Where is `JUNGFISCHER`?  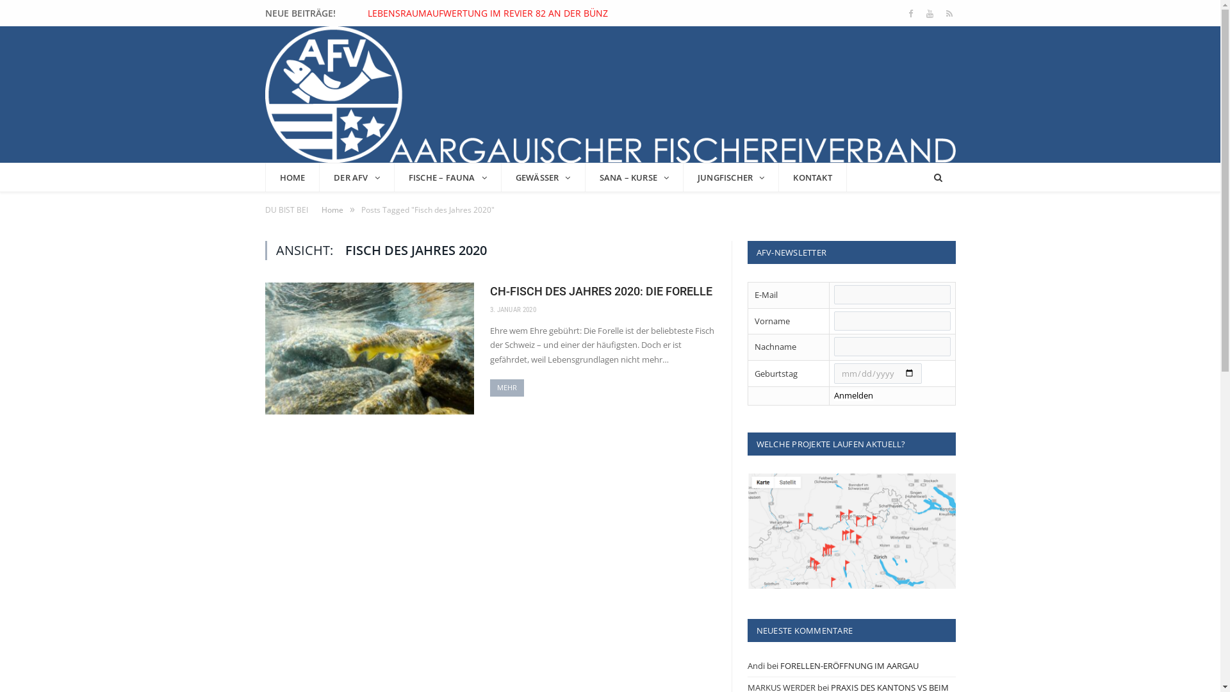
JUNGFISCHER is located at coordinates (732, 177).